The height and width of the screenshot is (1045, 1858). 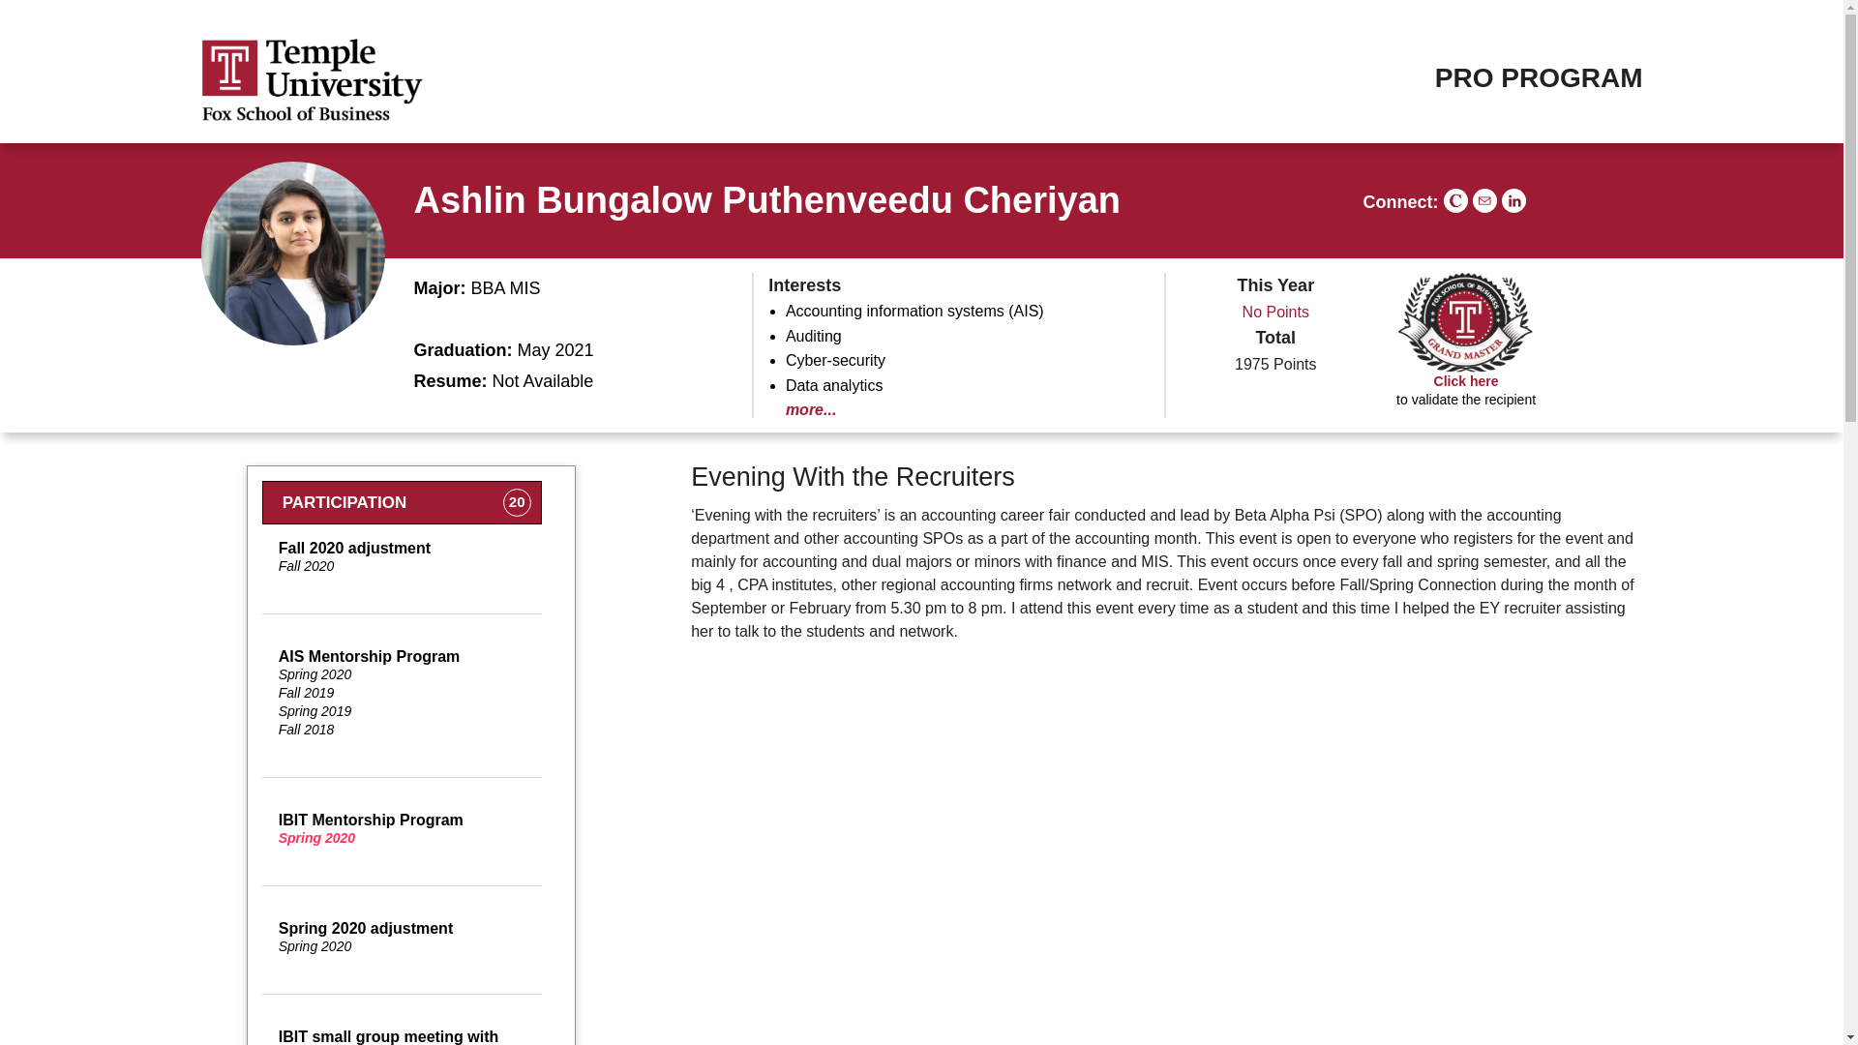 I want to click on Ashlin Bungalow Puthenveedu Cheriyan, so click(x=403, y=828).